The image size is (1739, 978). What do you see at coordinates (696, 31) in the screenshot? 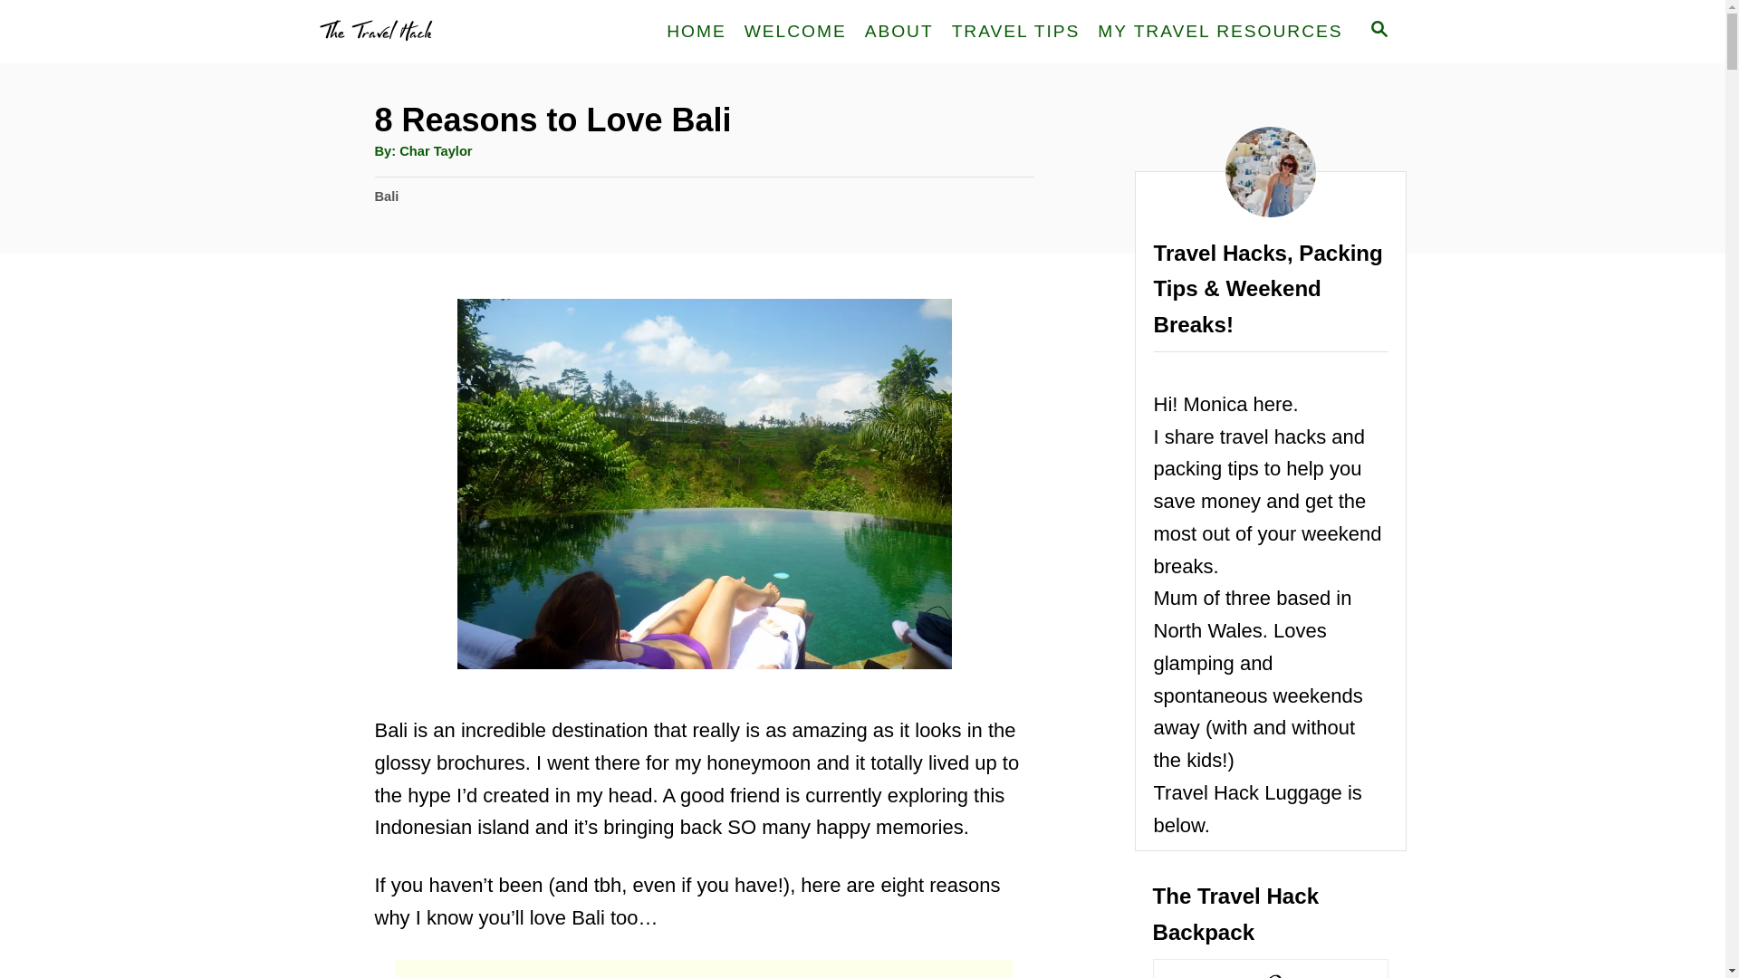
I see `HOME` at bounding box center [696, 31].